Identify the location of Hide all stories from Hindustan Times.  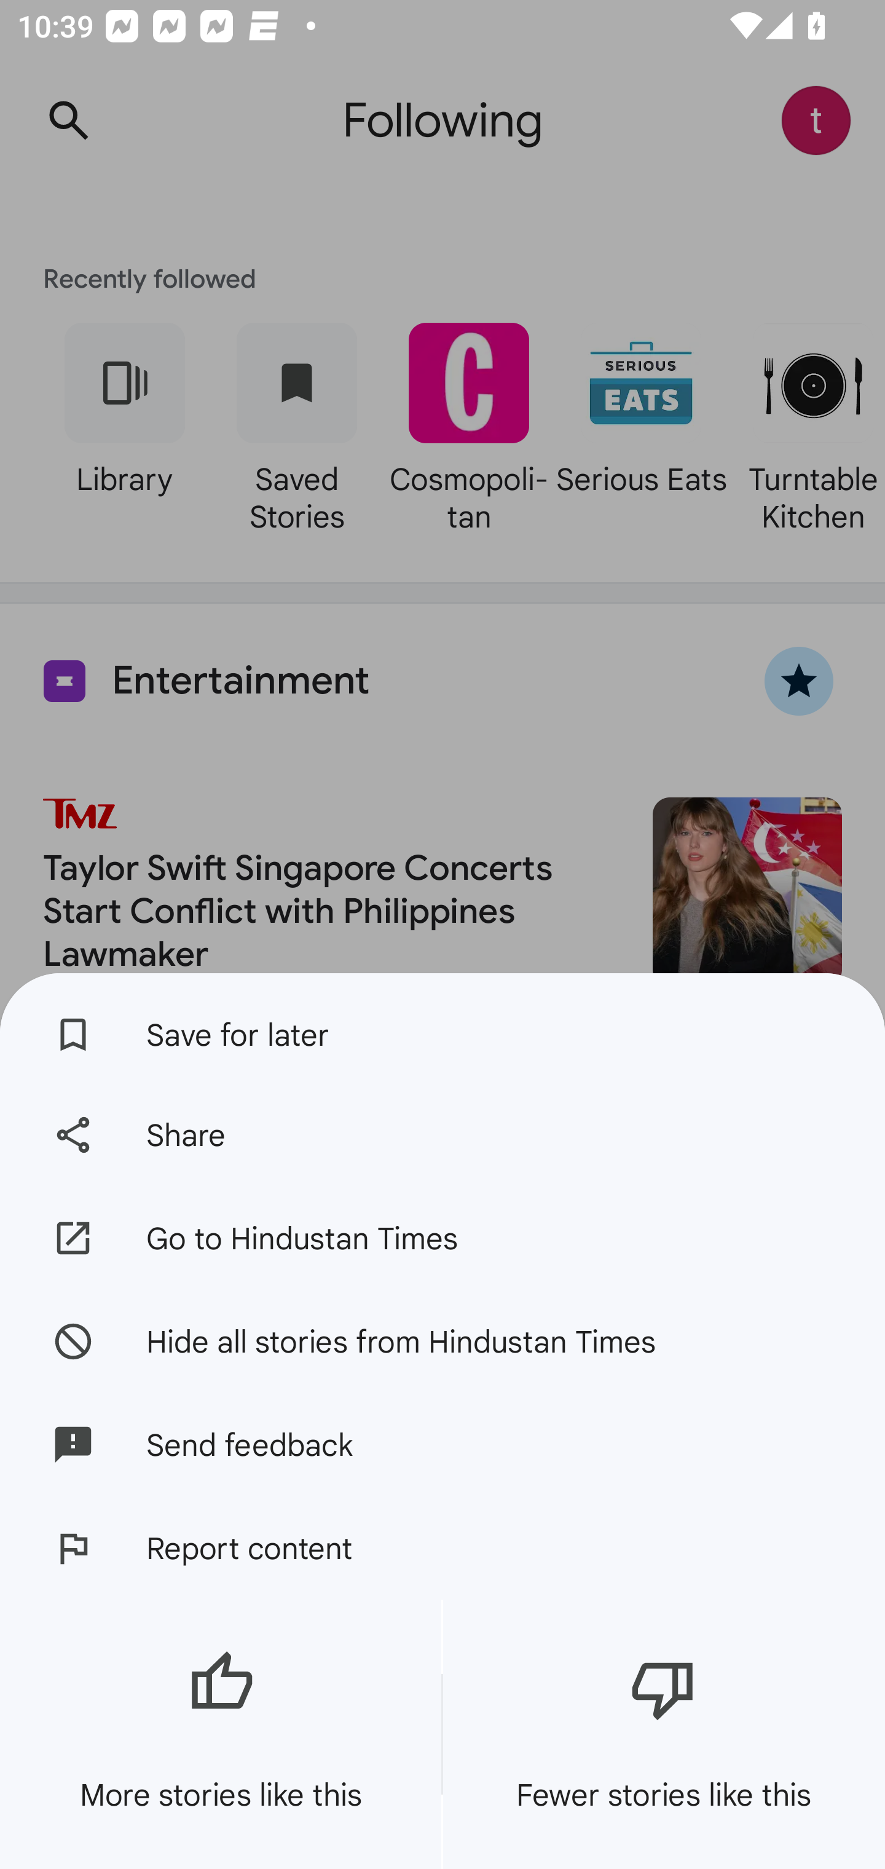
(442, 1340).